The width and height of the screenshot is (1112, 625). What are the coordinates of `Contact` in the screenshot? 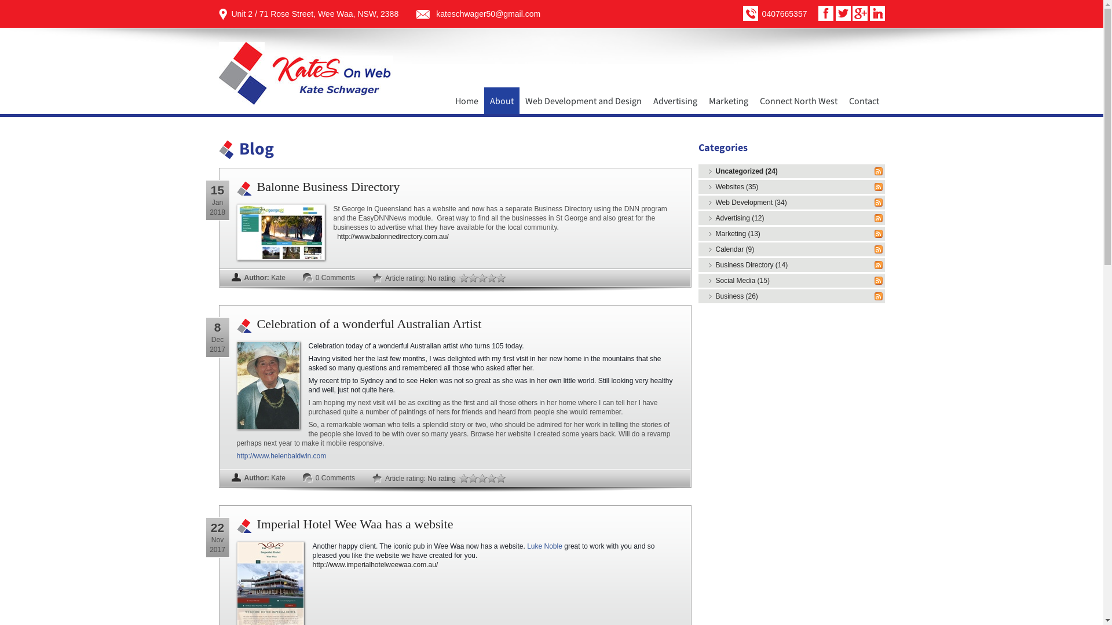 It's located at (864, 101).